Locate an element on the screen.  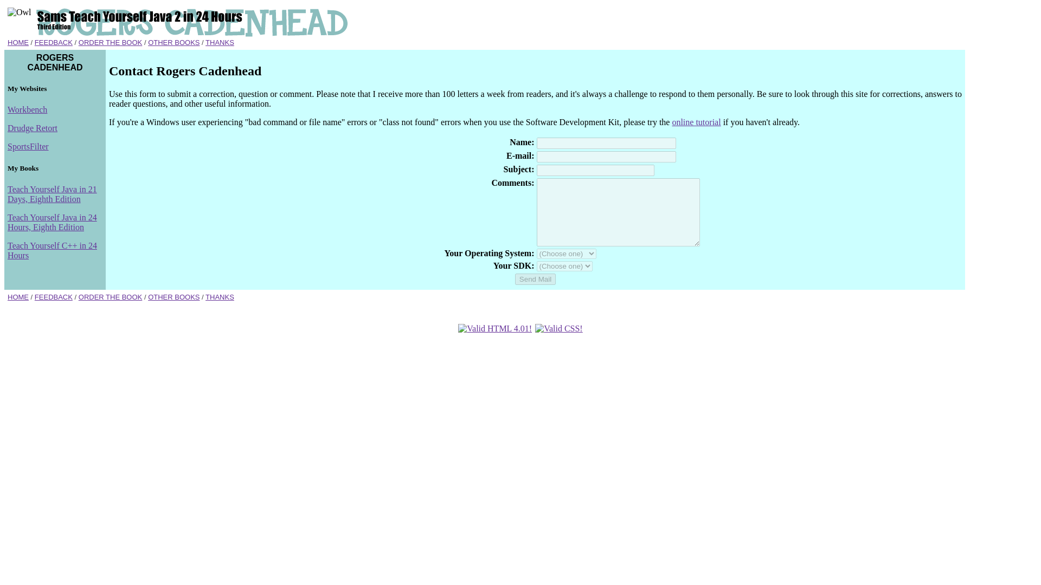
FEEDBACK is located at coordinates (53, 42).